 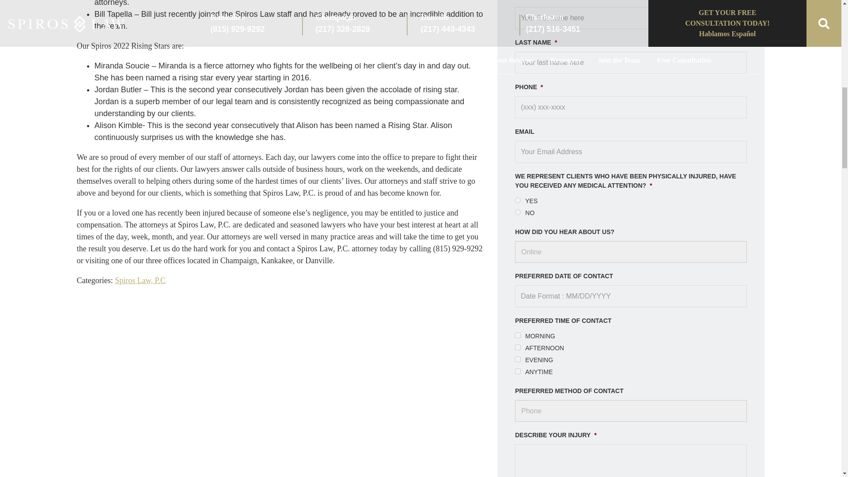 What do you see at coordinates (518, 335) in the screenshot?
I see `Morning` at bounding box center [518, 335].